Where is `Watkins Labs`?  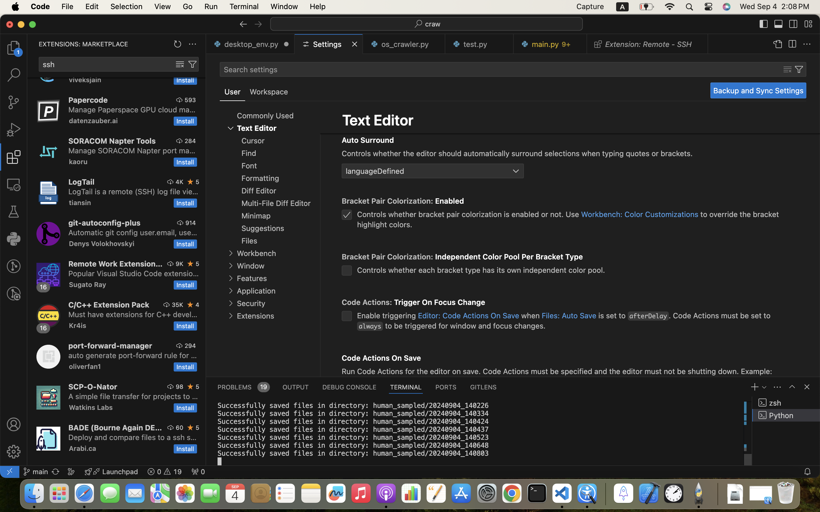
Watkins Labs is located at coordinates (91, 407).